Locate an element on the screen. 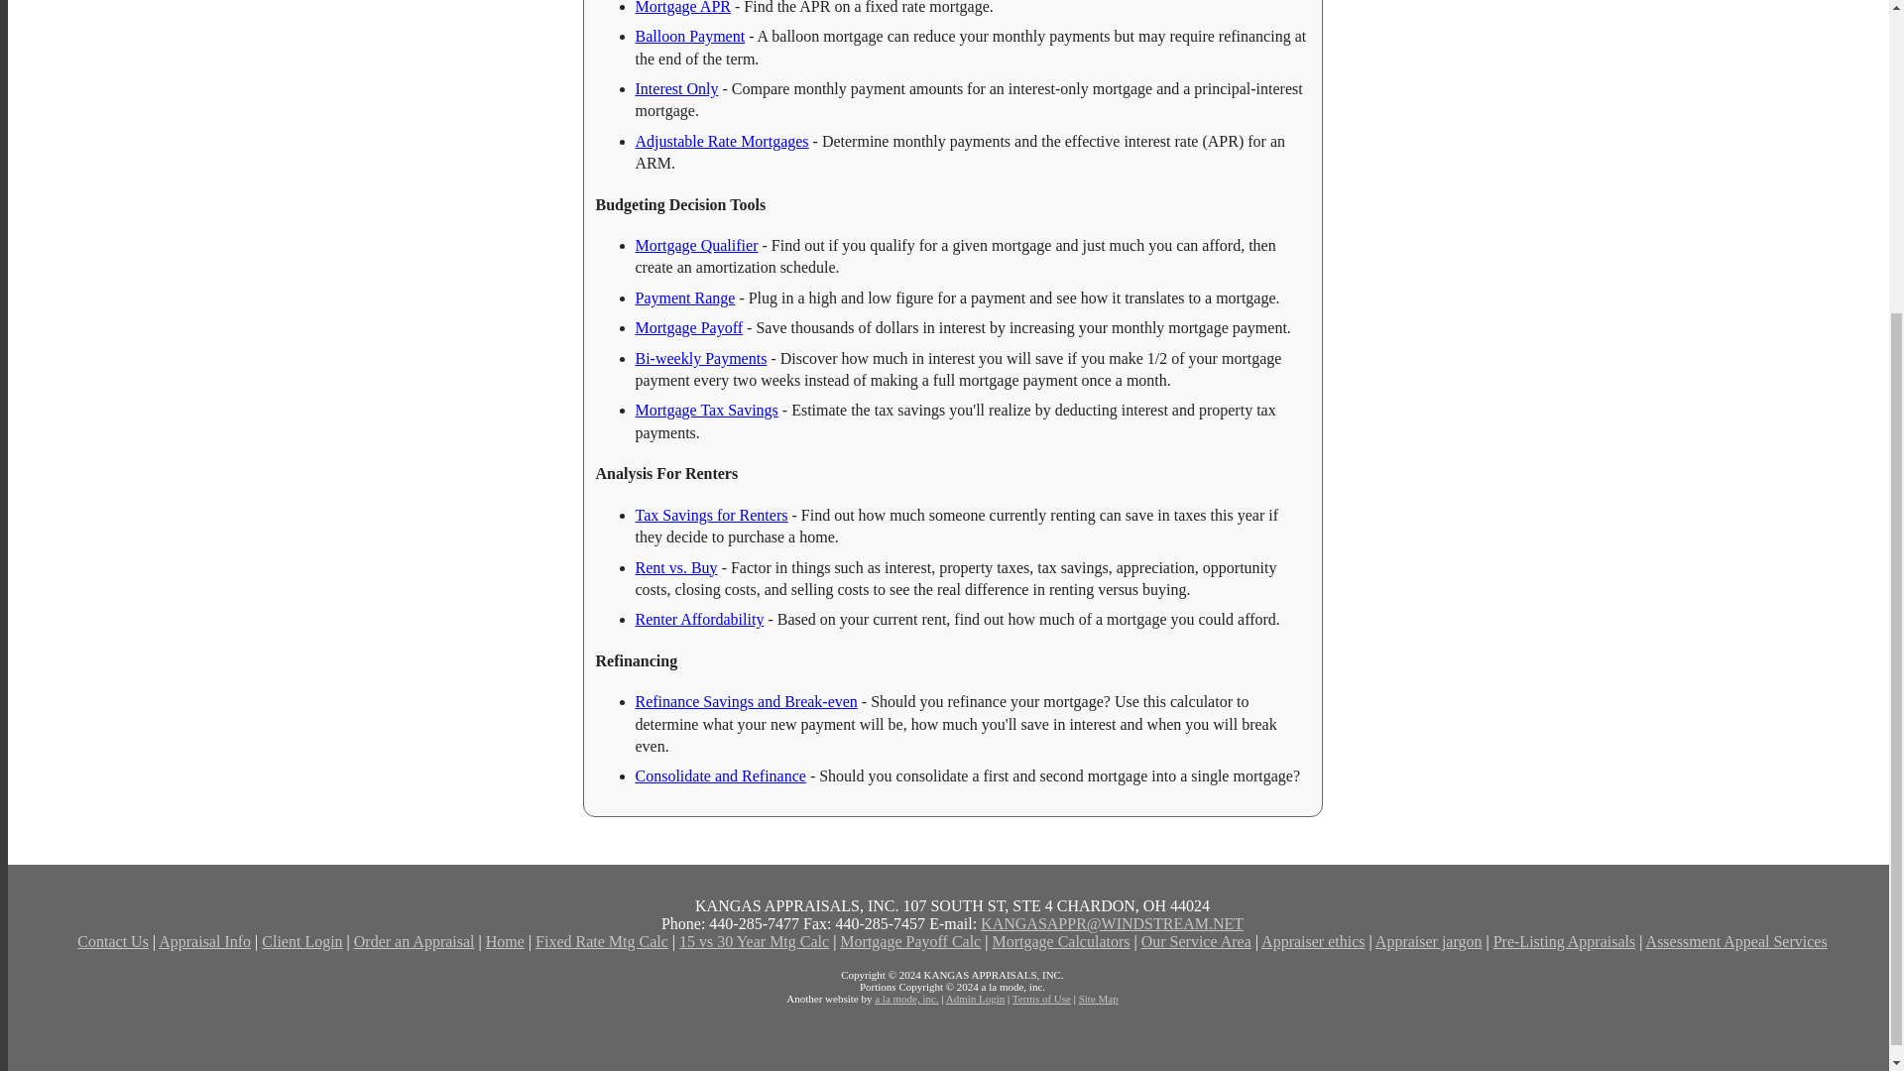 The height and width of the screenshot is (1071, 1904). Mortgage Tax Savings is located at coordinates (705, 411).